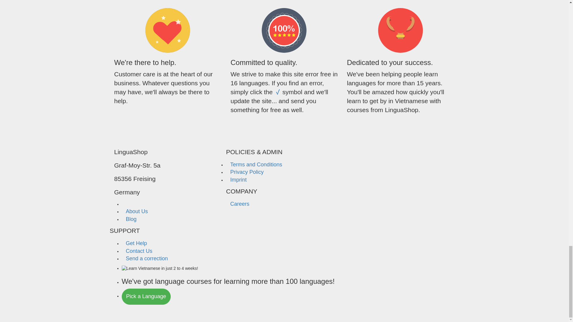 This screenshot has width=573, height=322. What do you see at coordinates (146, 296) in the screenshot?
I see `Pick a Language` at bounding box center [146, 296].